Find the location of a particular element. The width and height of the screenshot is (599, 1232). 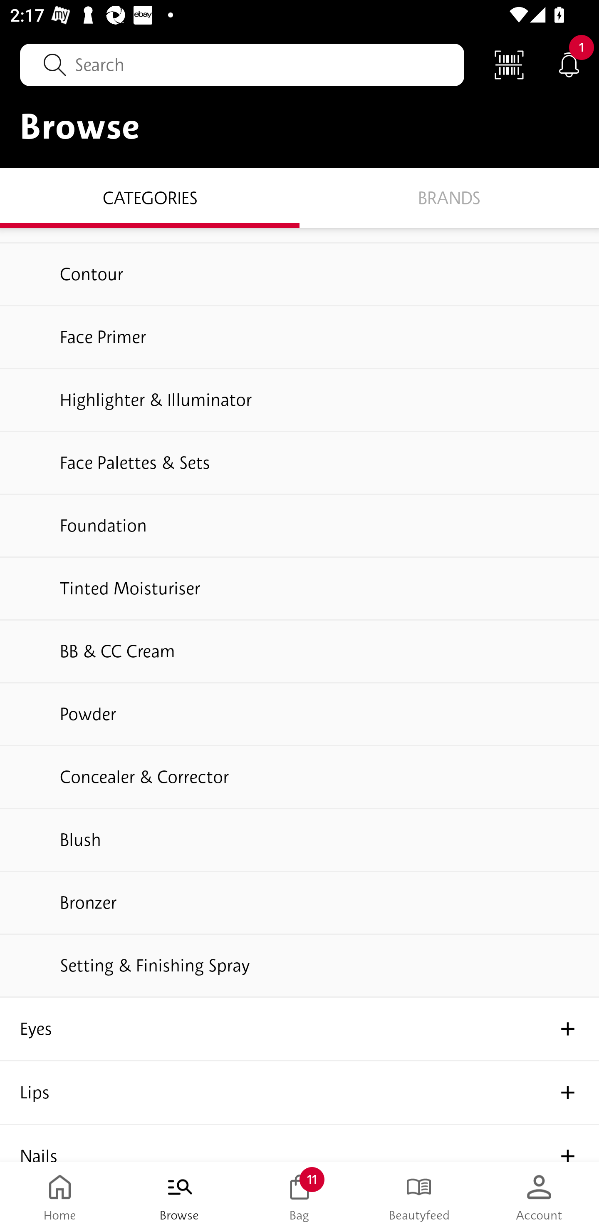

Blush is located at coordinates (299, 841).